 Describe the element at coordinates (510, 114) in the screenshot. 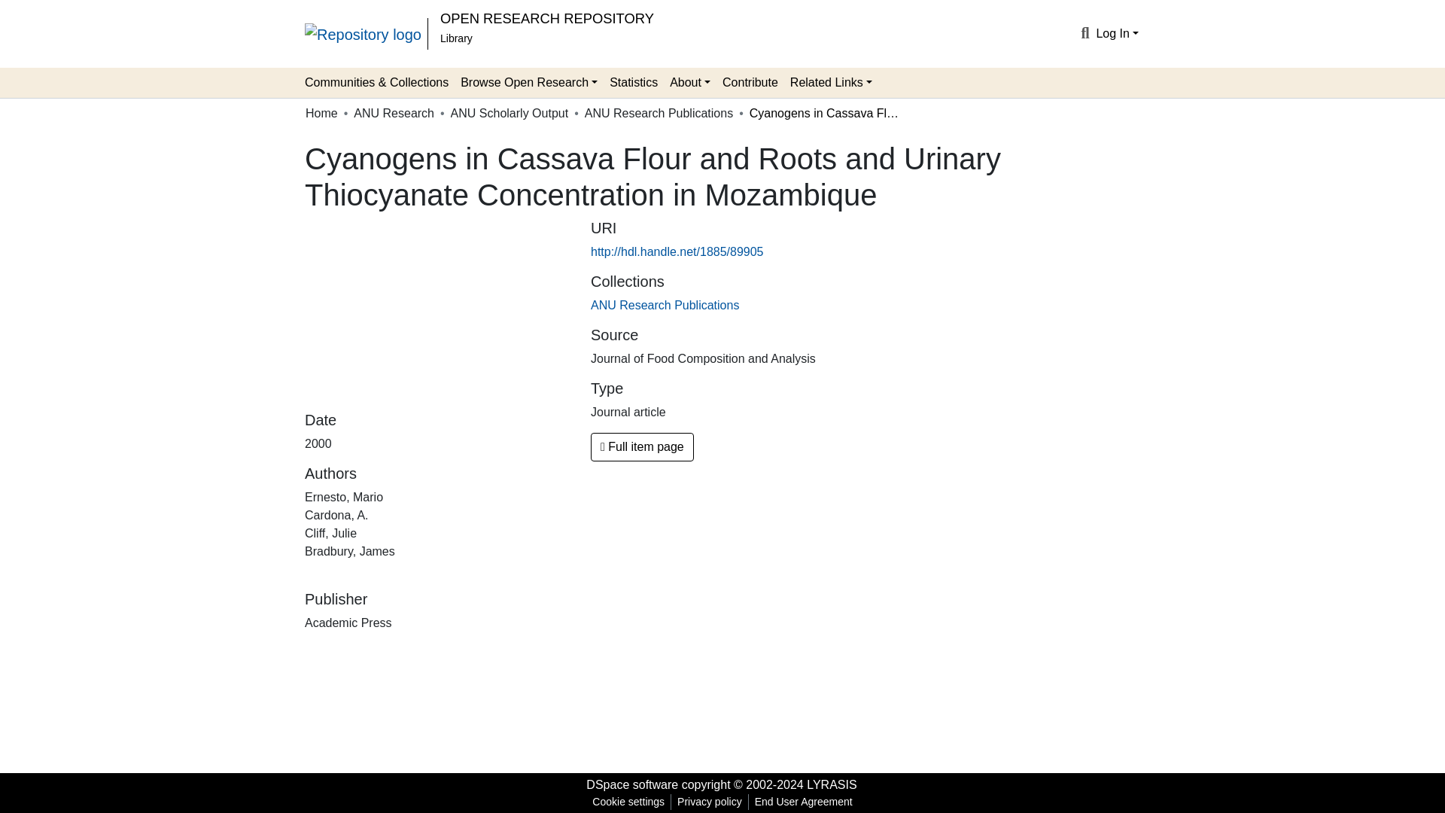

I see `ANU Scholarly Output` at that location.